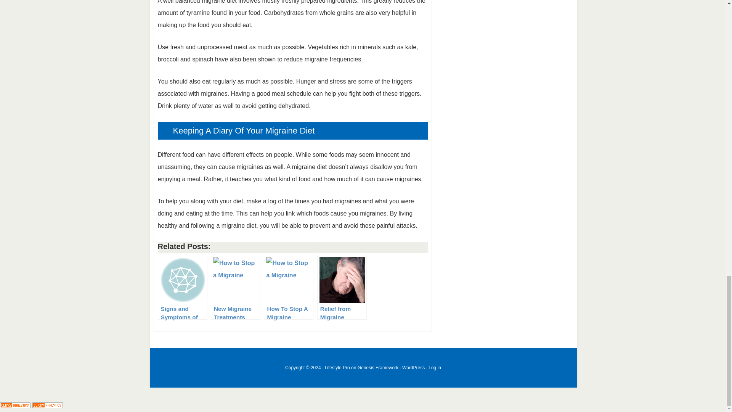 The width and height of the screenshot is (732, 412). Describe the element at coordinates (47, 406) in the screenshot. I see `Web Statistics` at that location.